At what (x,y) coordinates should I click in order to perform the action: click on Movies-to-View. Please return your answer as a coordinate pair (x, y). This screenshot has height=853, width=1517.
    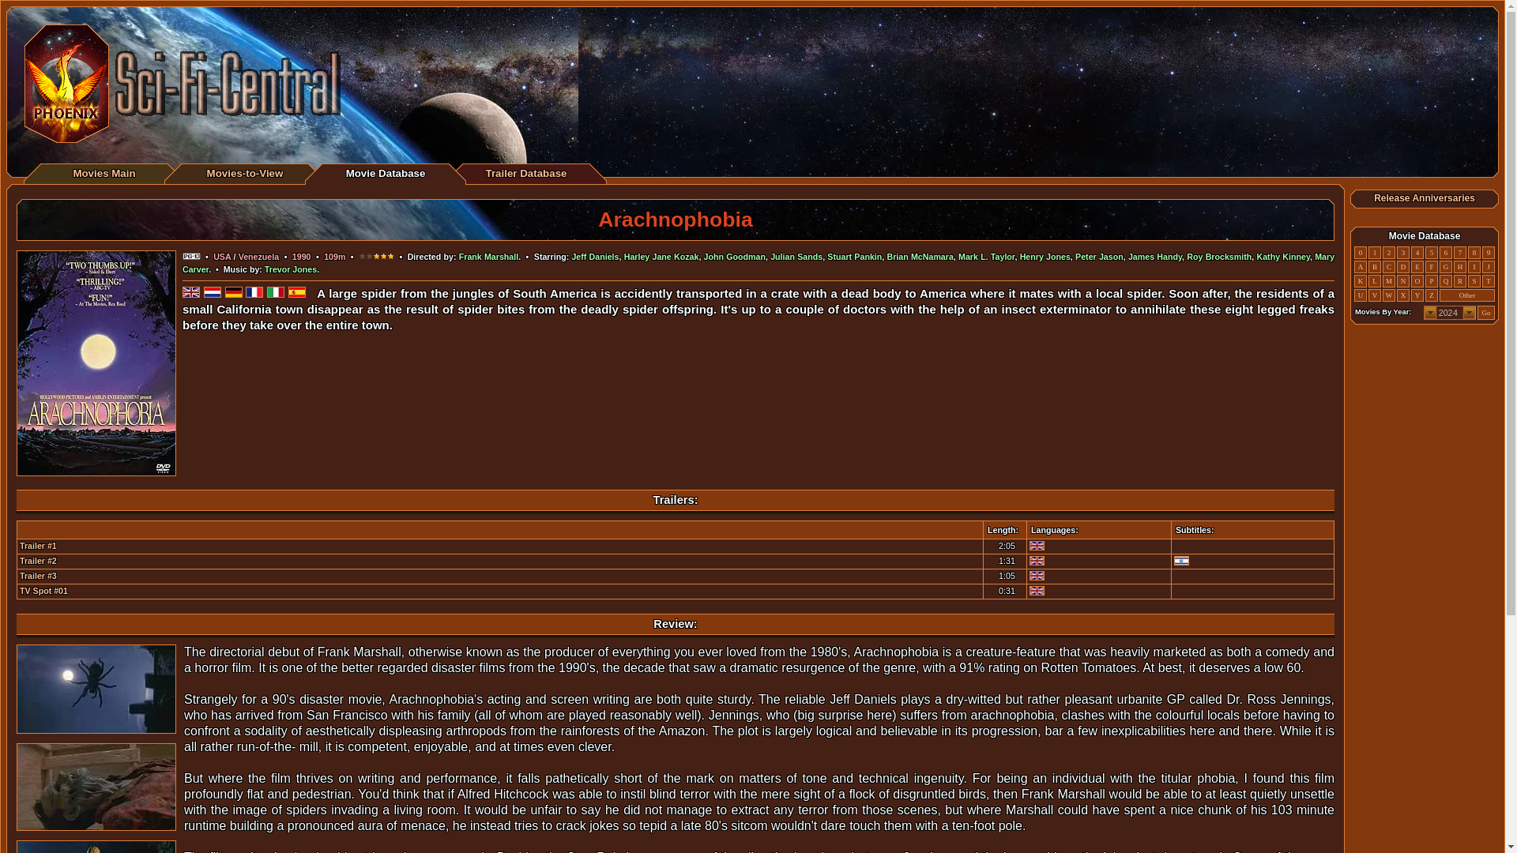
    Looking at the image, I should click on (245, 172).